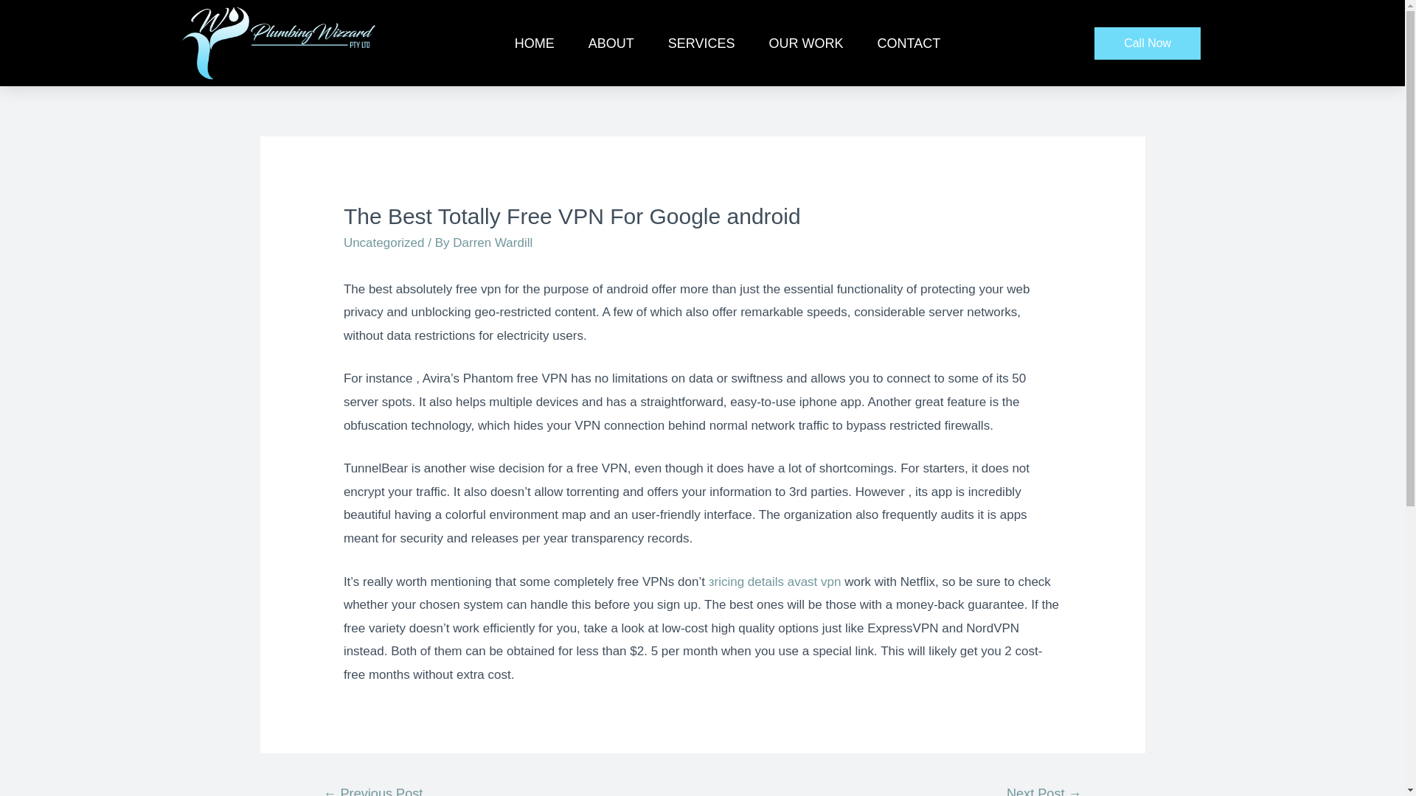  Describe the element at coordinates (909, 43) in the screenshot. I see `CONTACT` at that location.